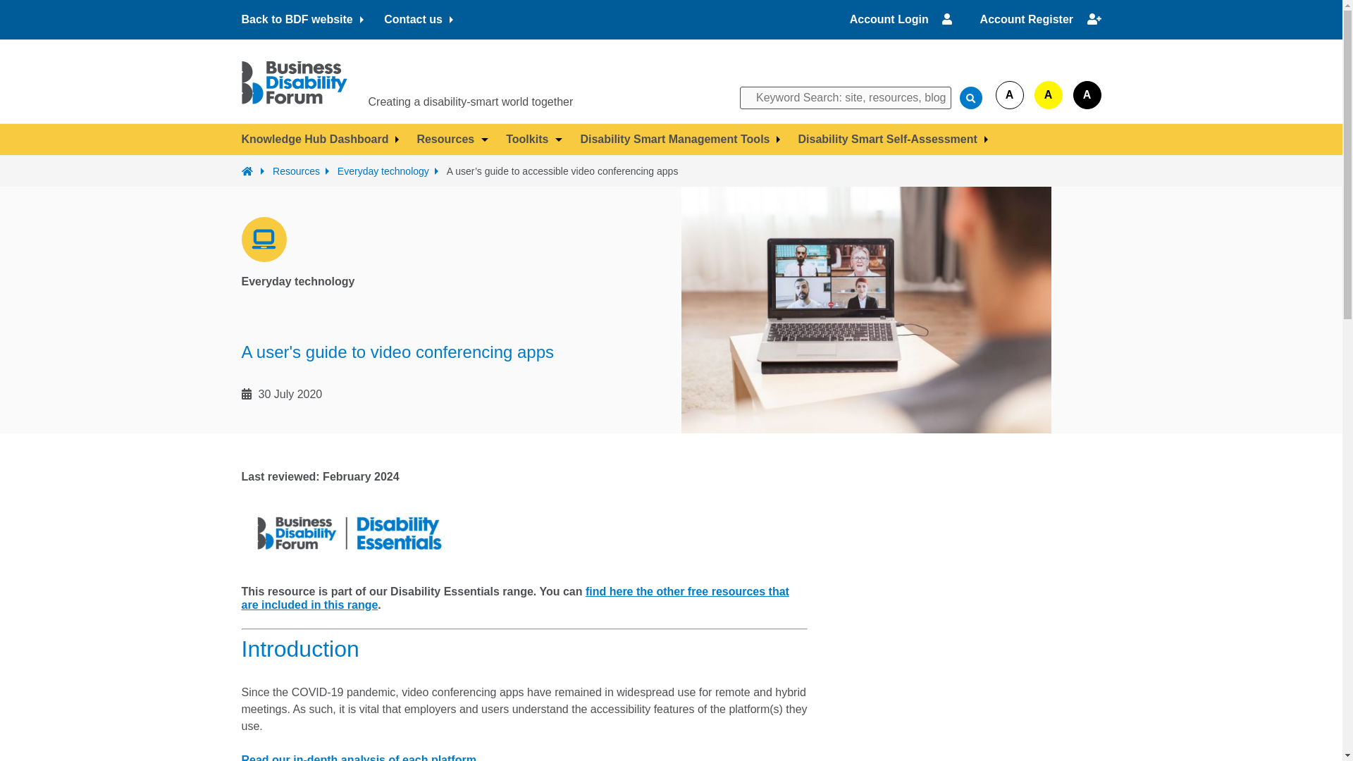  What do you see at coordinates (1008, 94) in the screenshot?
I see `A` at bounding box center [1008, 94].